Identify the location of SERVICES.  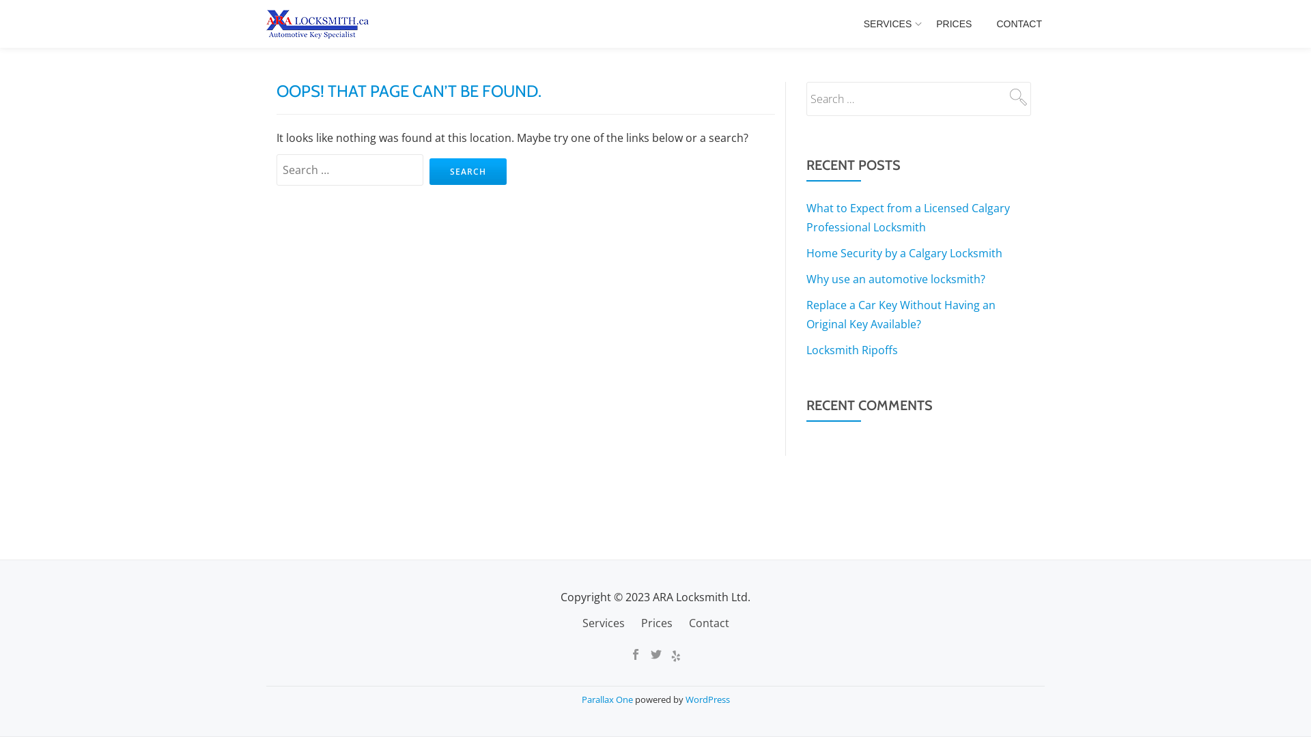
(888, 24).